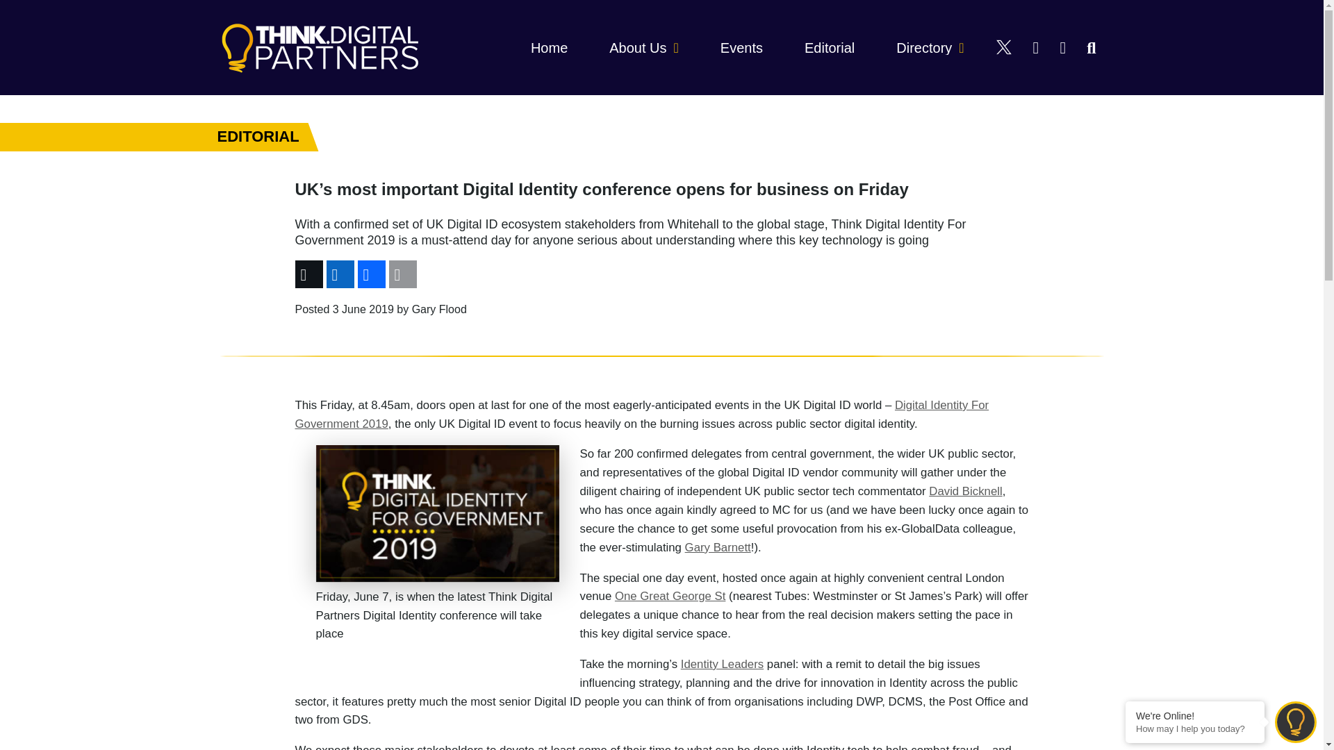 Image resolution: width=1334 pixels, height=750 pixels. I want to click on How may I help you today?, so click(1195, 729).